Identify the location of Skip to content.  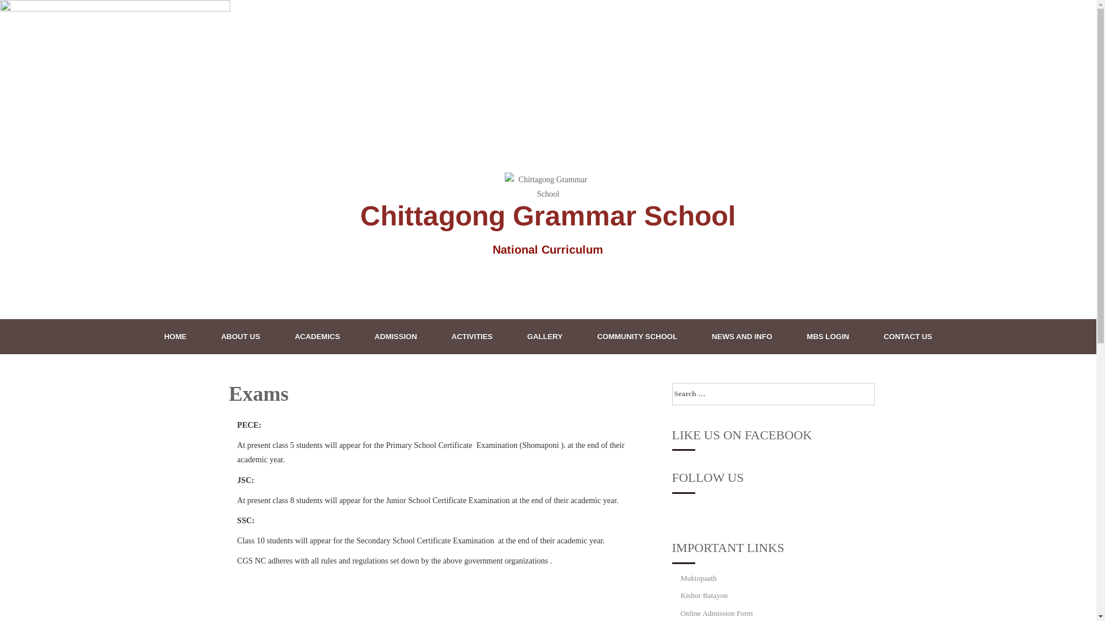
(0, 115).